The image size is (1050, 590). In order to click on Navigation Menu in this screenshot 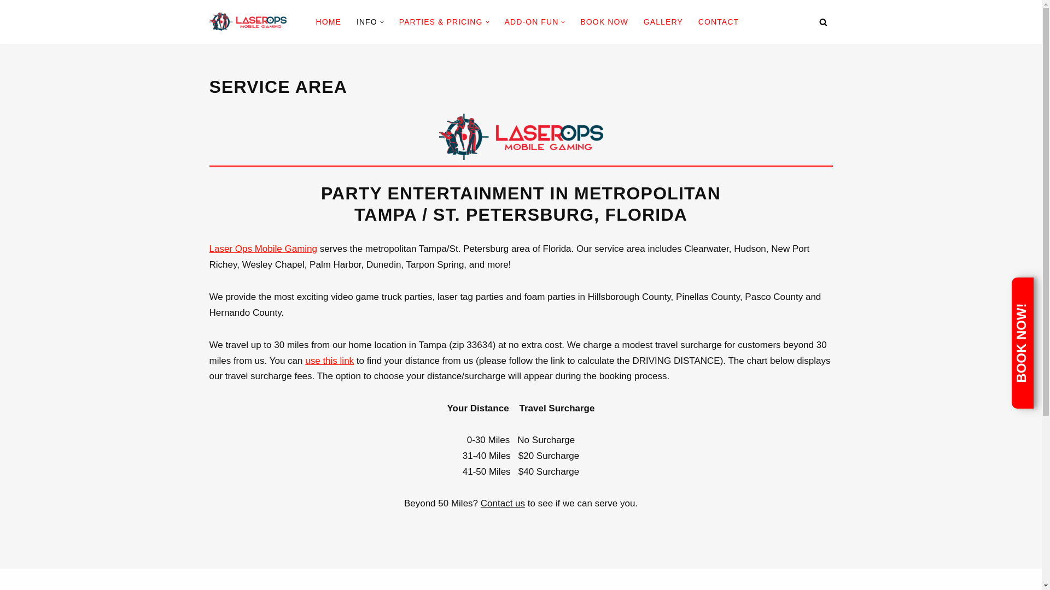, I will do `click(1023, 13)`.